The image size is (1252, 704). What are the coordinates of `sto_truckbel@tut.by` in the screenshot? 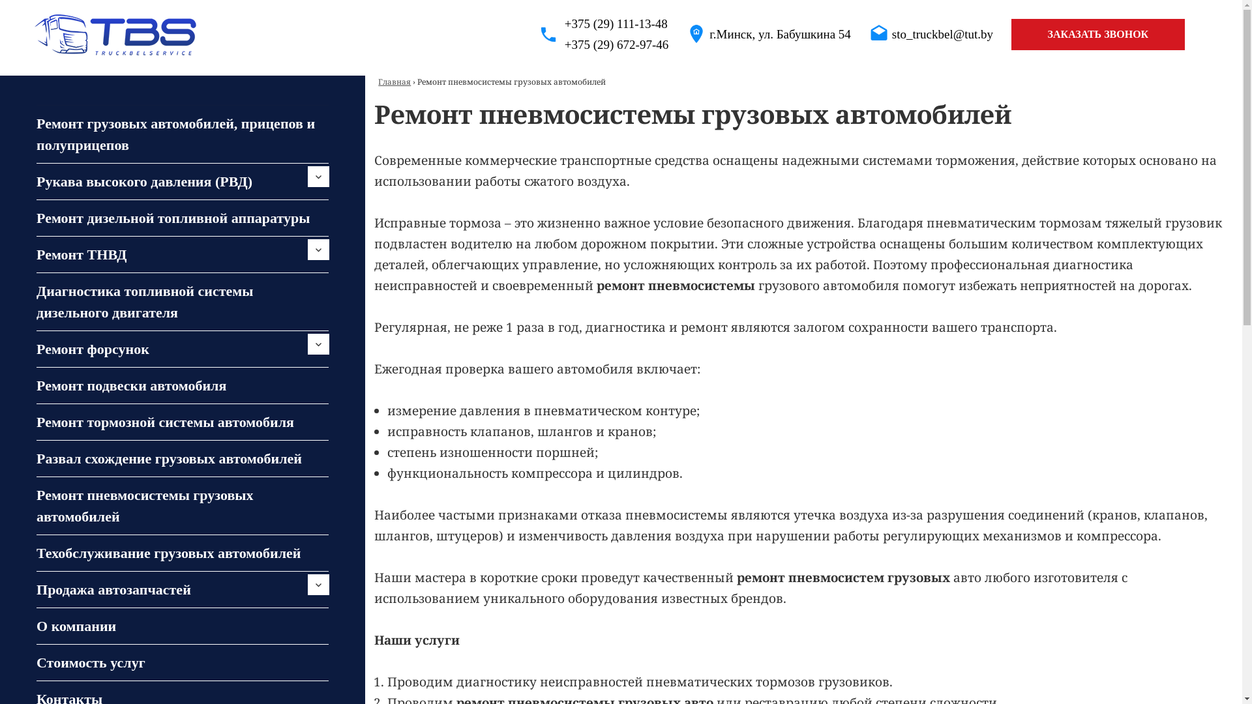 It's located at (943, 34).